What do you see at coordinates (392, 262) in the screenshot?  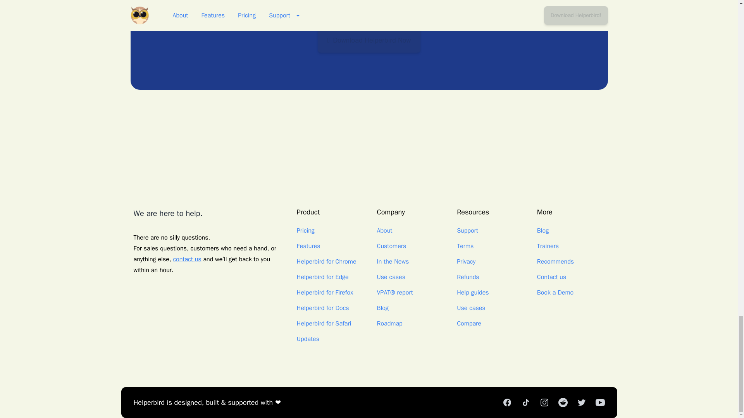 I see `In the News` at bounding box center [392, 262].